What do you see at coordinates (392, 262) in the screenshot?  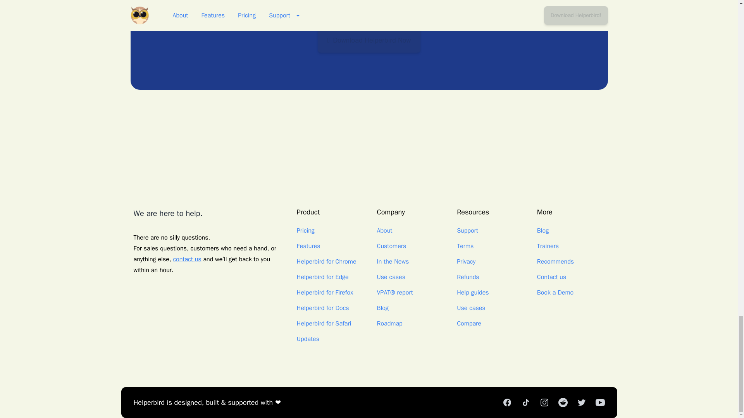 I see `In the News` at bounding box center [392, 262].